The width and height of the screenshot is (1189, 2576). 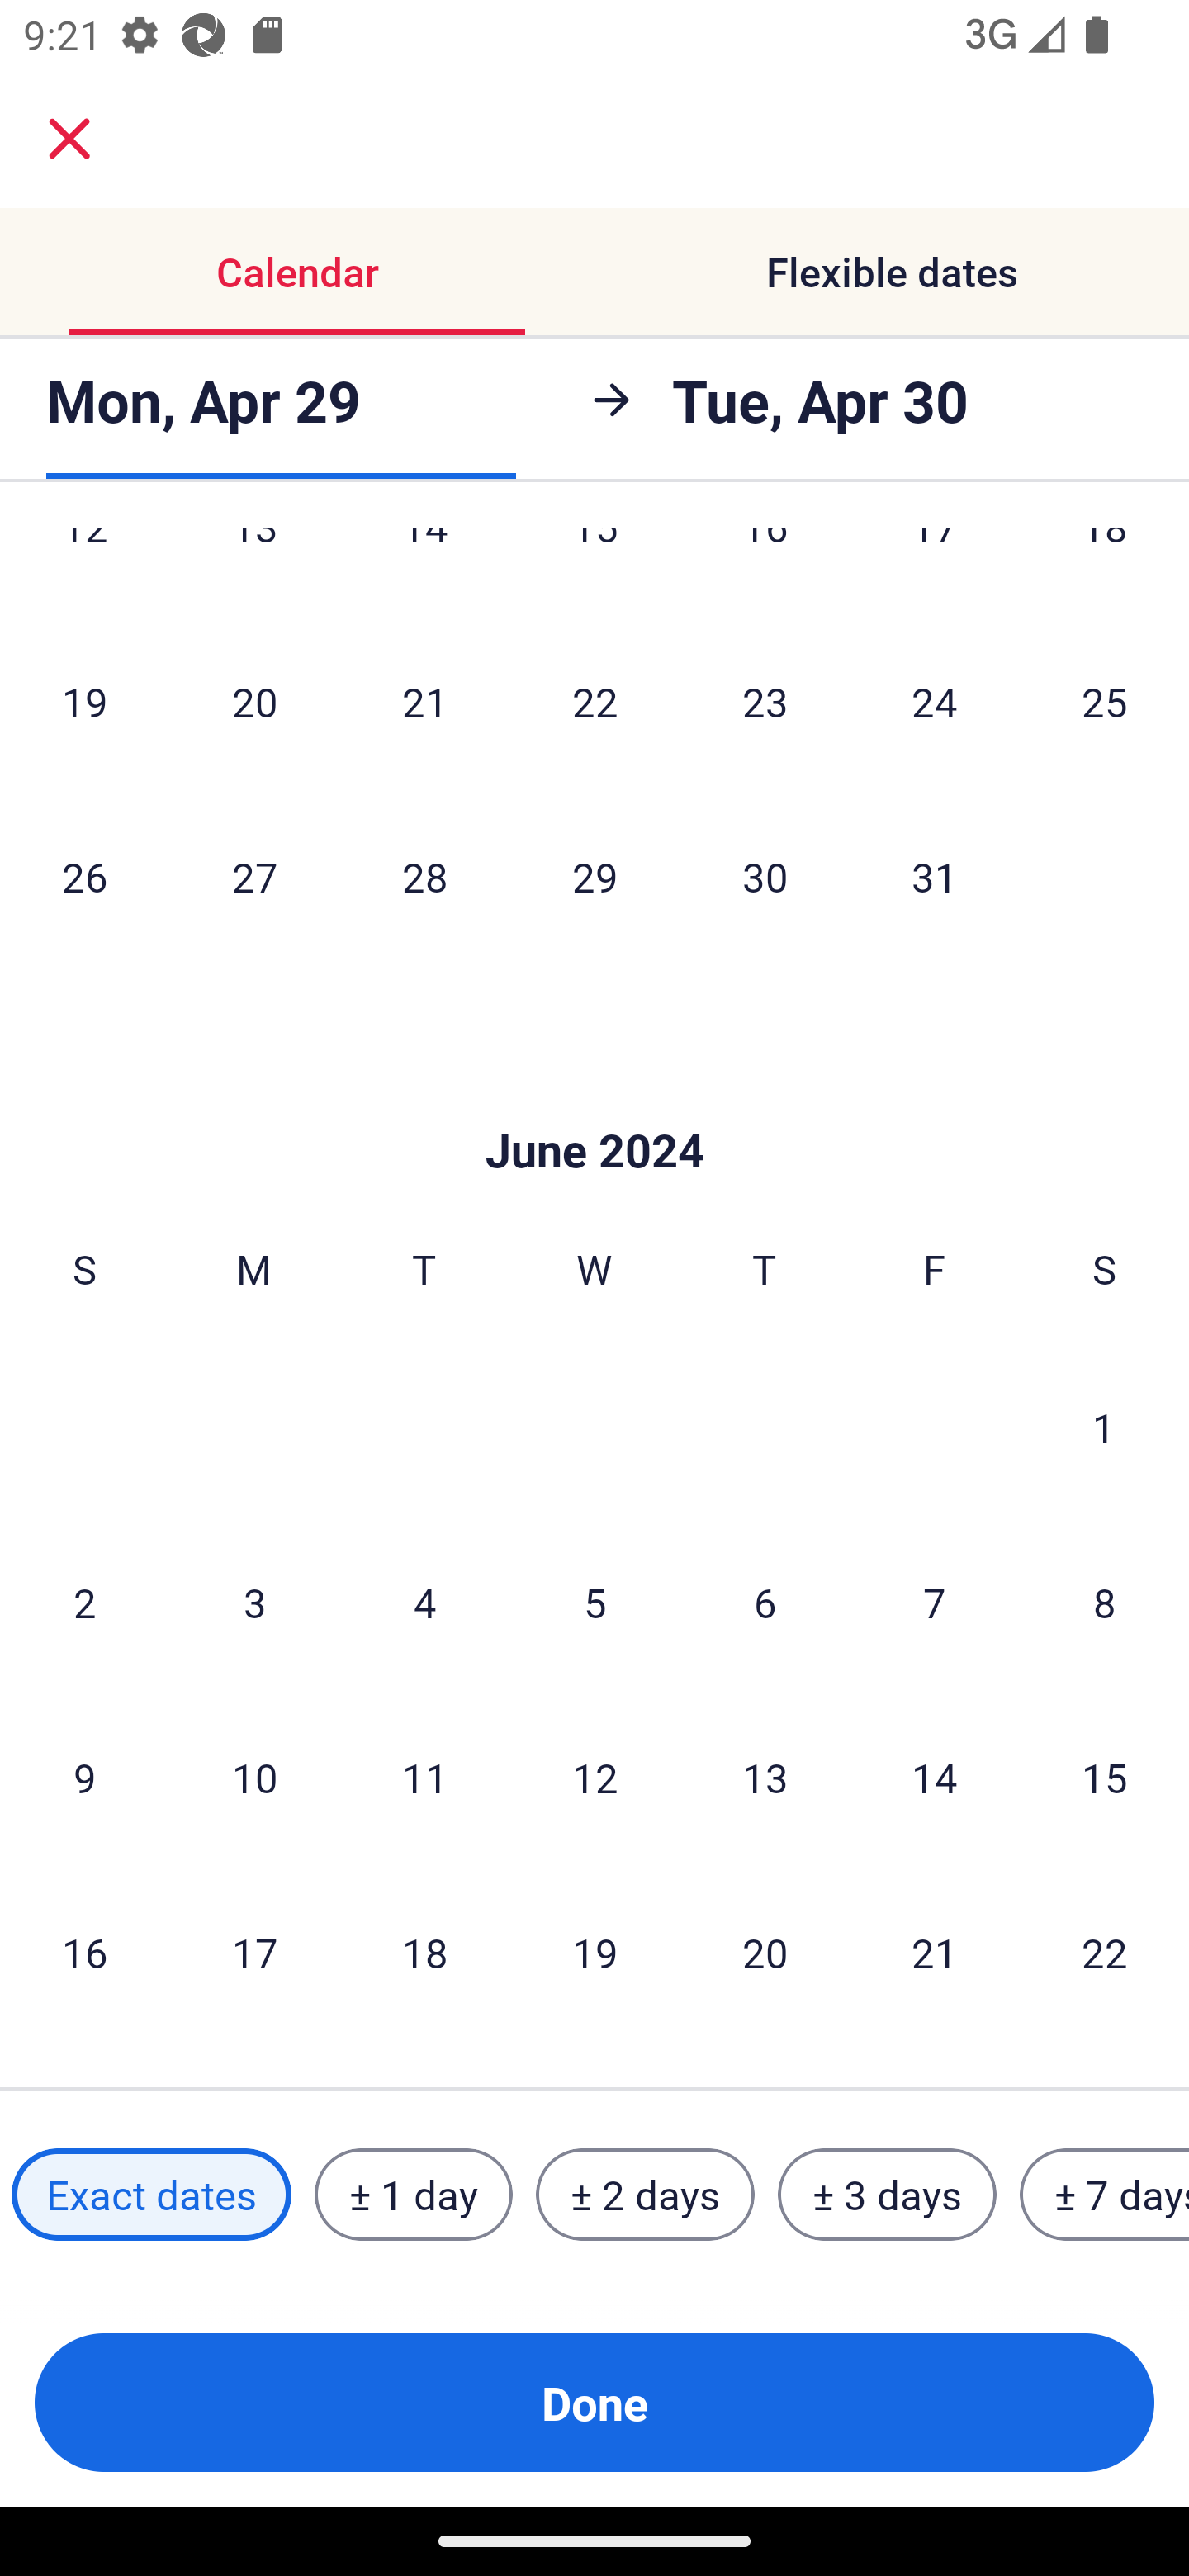 I want to click on close., so click(x=69, y=139).